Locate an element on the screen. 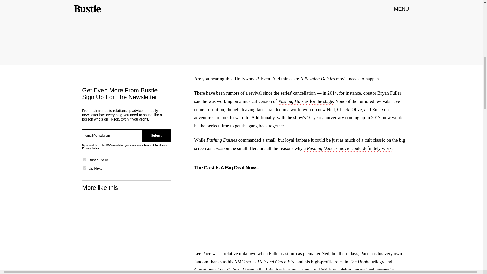 The height and width of the screenshot is (274, 487). Submit is located at coordinates (156, 135).